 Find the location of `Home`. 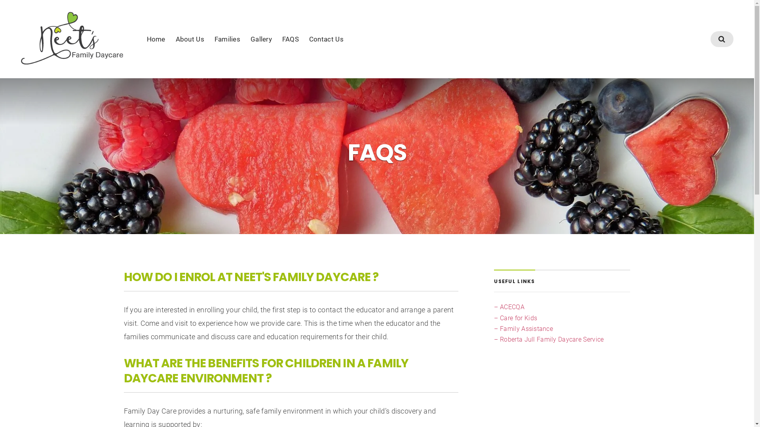

Home is located at coordinates (156, 39).